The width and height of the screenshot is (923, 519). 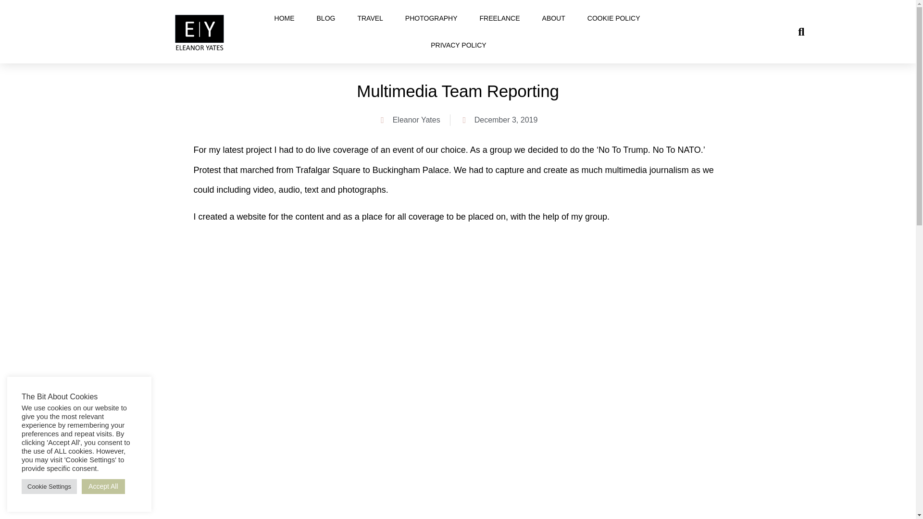 What do you see at coordinates (458, 45) in the screenshot?
I see `PRIVACY POLICY` at bounding box center [458, 45].